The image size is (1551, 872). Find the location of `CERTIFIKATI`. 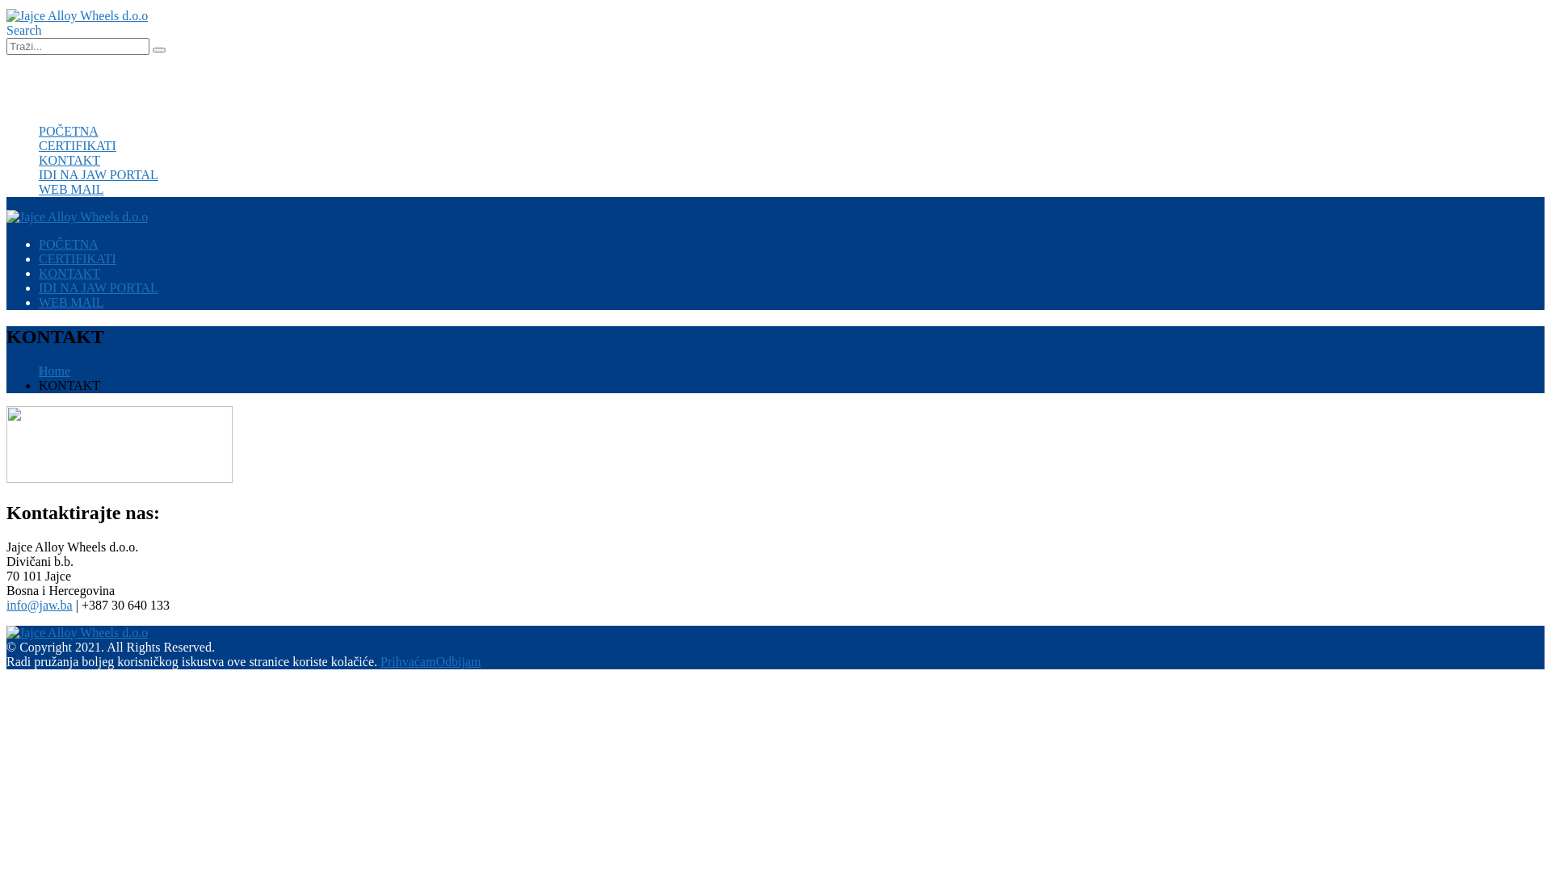

CERTIFIKATI is located at coordinates (78, 145).